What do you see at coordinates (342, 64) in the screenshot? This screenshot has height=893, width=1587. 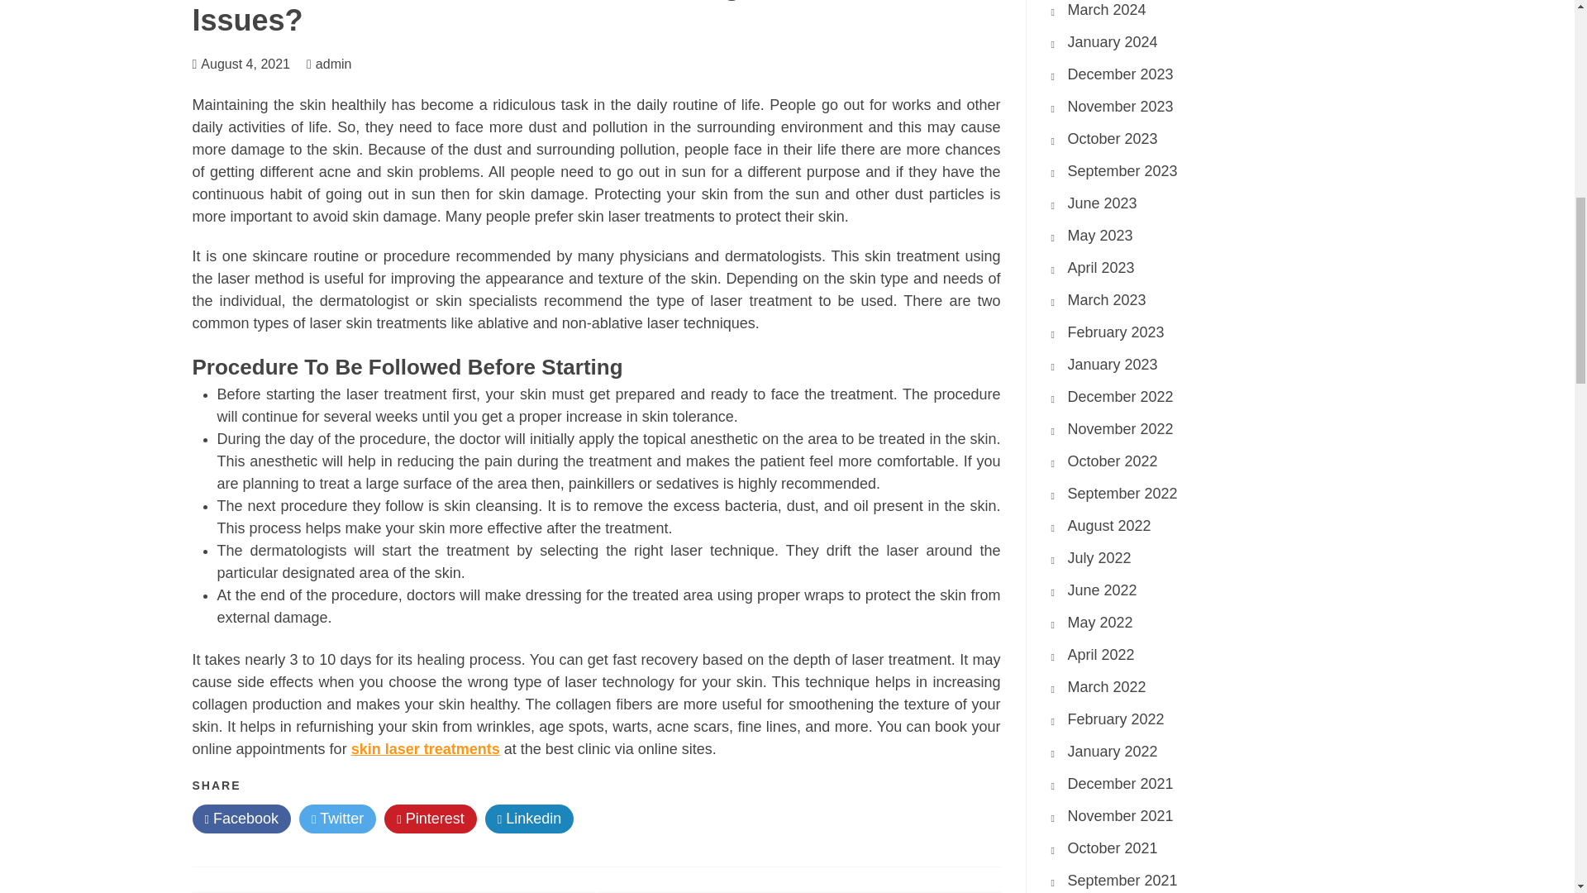 I see `admin` at bounding box center [342, 64].